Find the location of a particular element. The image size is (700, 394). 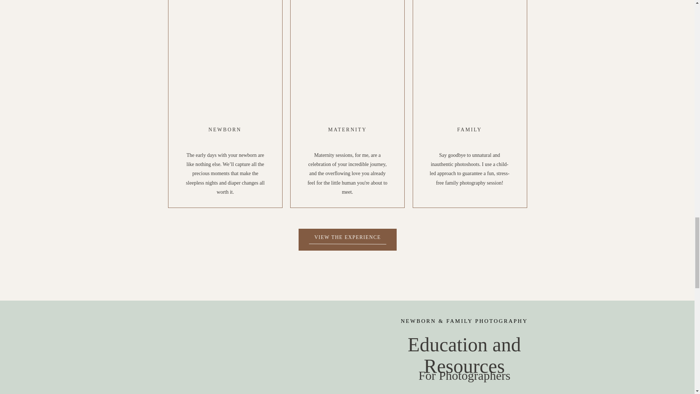

THE D FAMILY - LILY IS ONE! 7 is located at coordinates (300, 390).